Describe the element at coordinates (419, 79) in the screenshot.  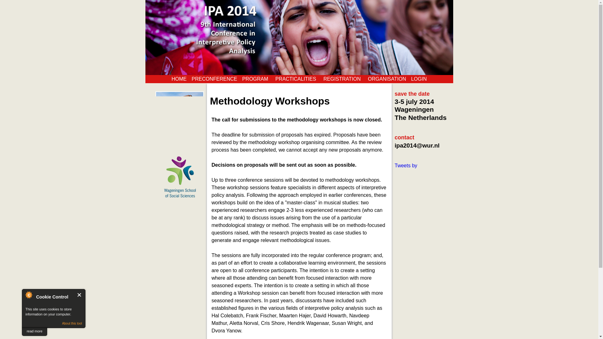
I see `Register on this site to participate` at that location.